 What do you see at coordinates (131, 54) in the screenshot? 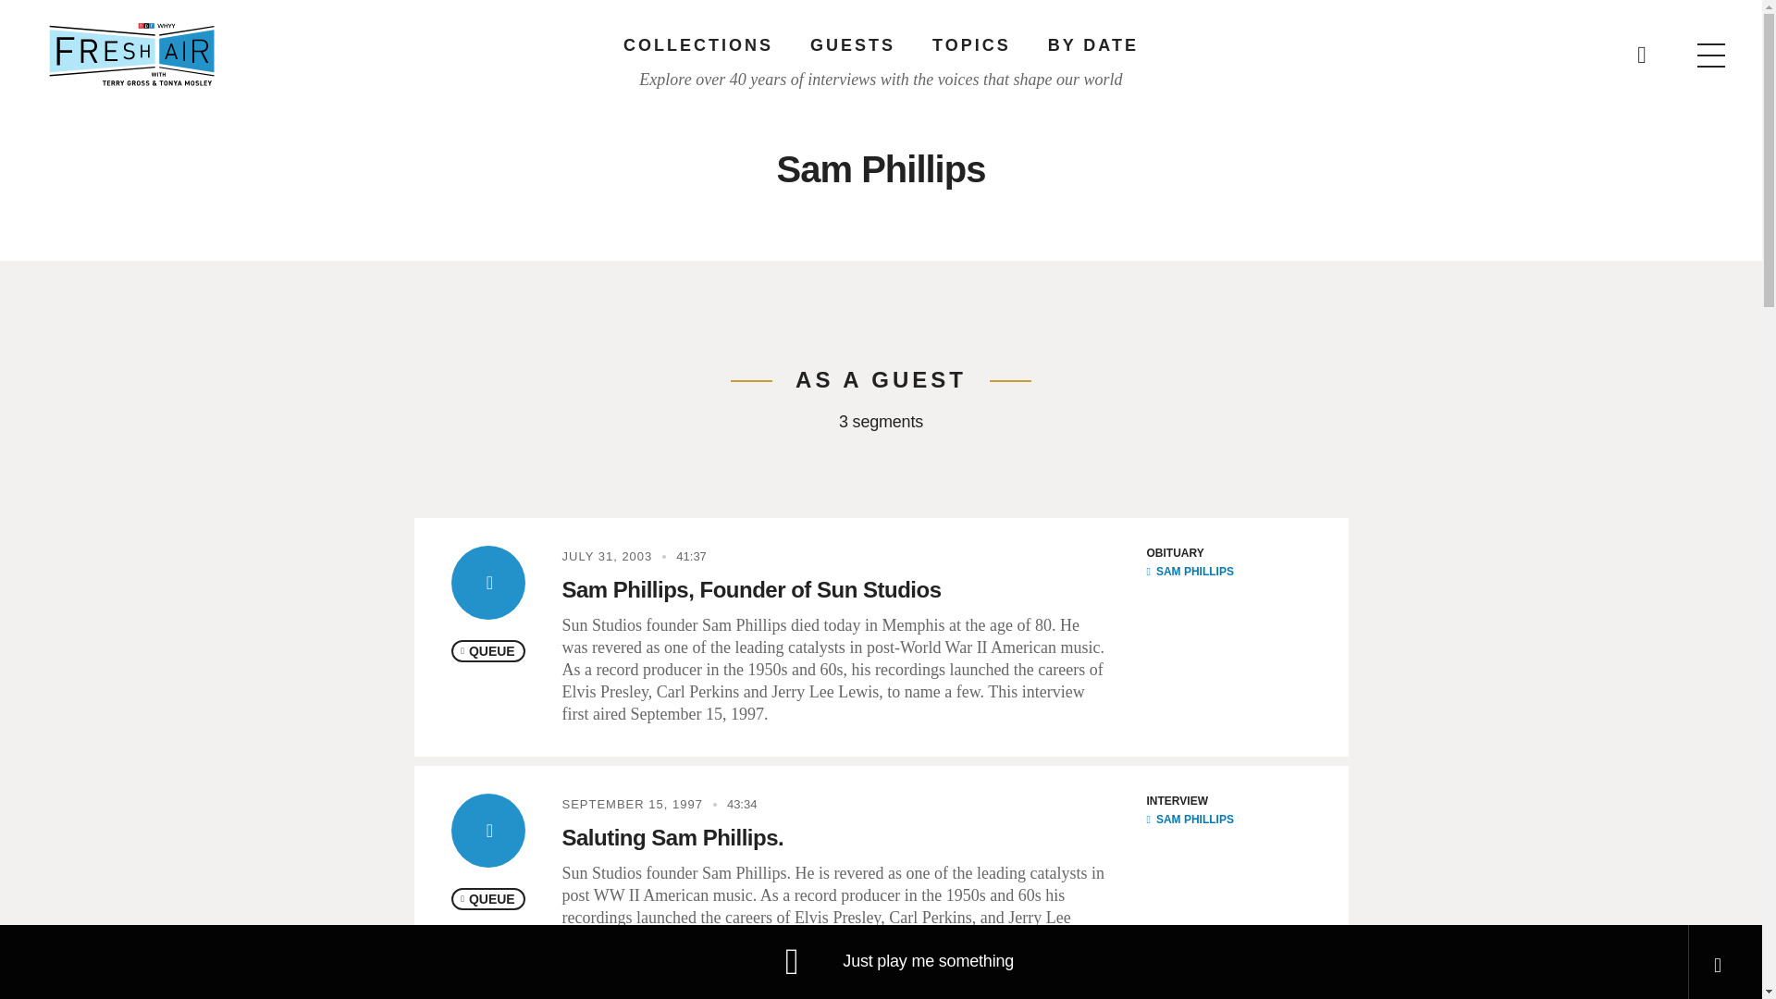
I see `Home` at bounding box center [131, 54].